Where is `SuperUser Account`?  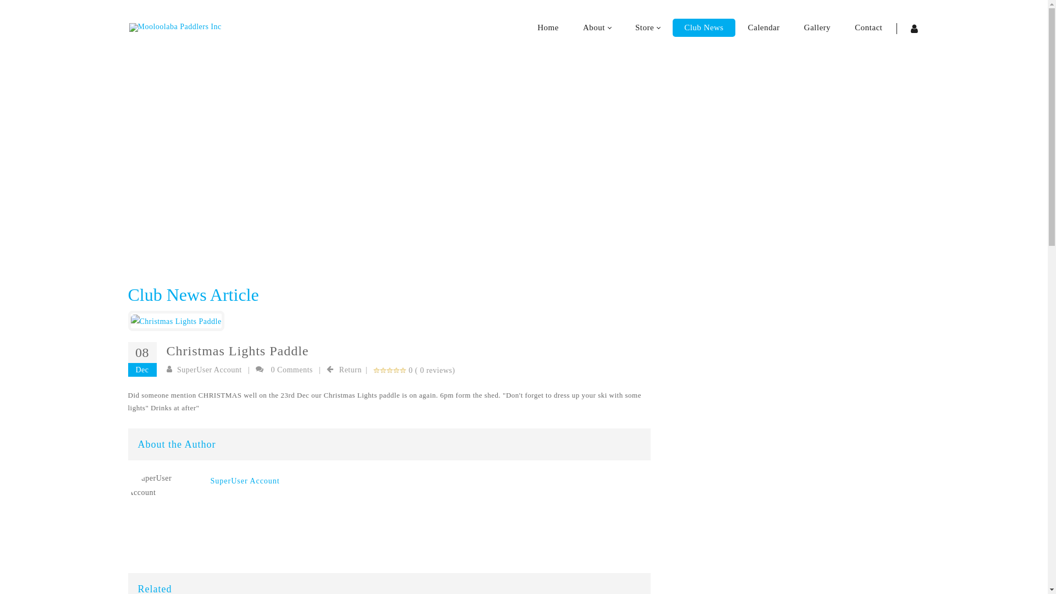 SuperUser Account is located at coordinates (210, 370).